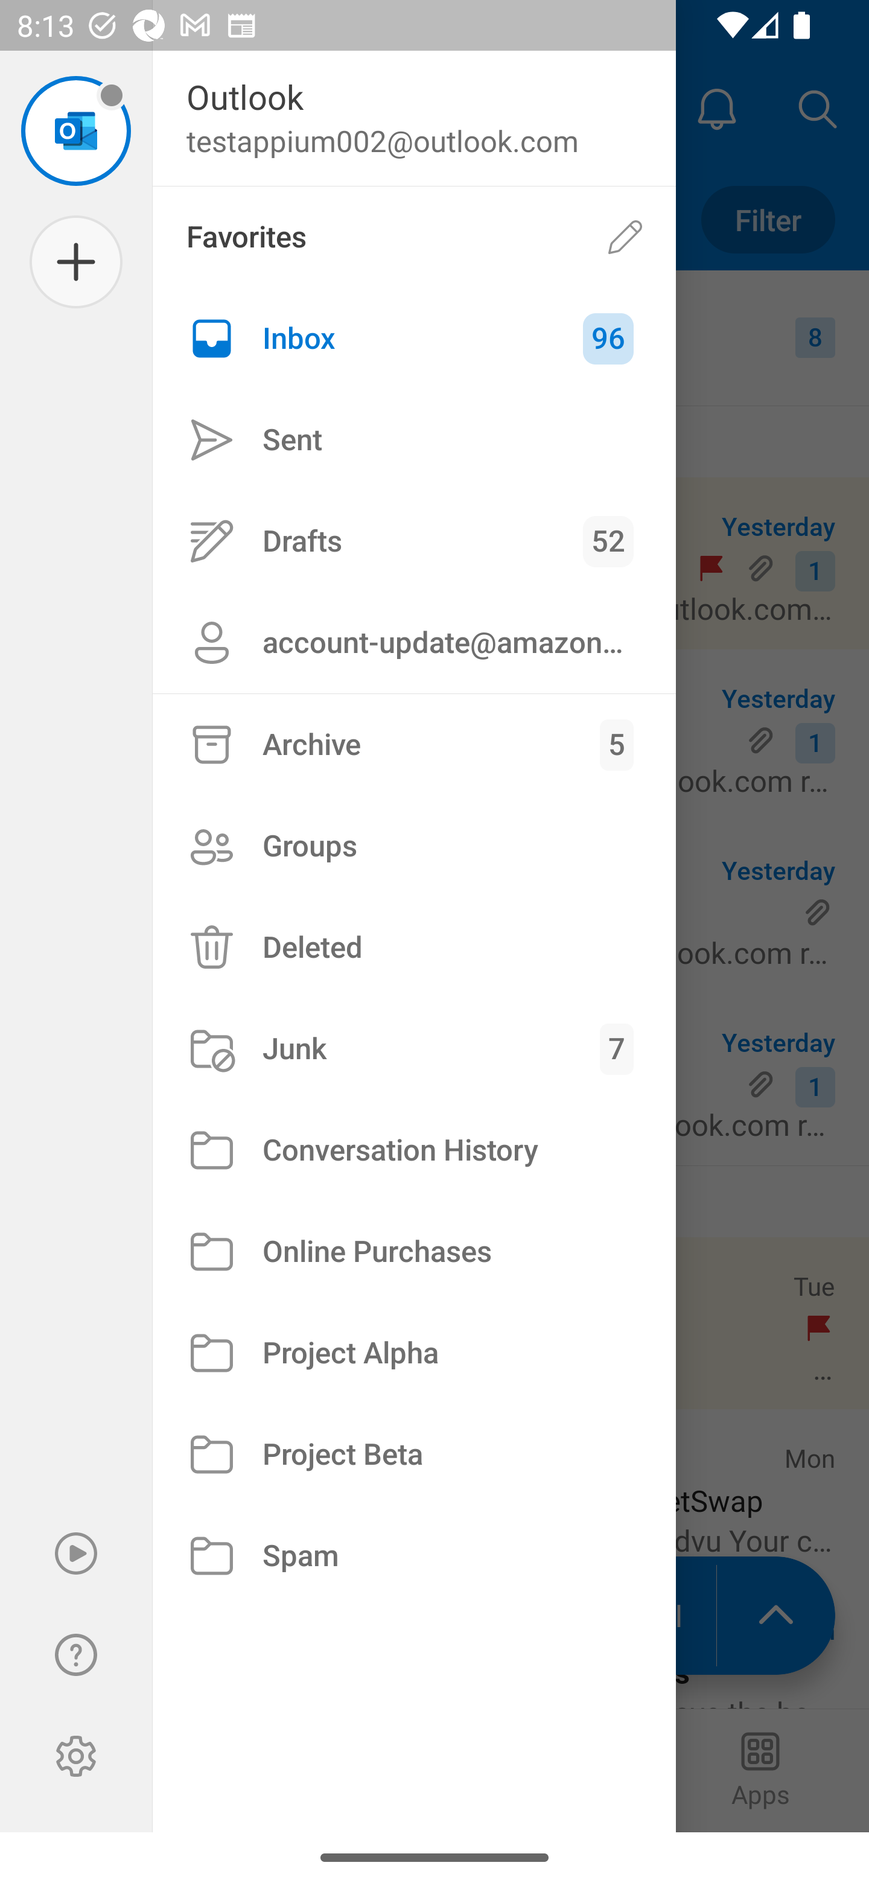 The height and width of the screenshot is (1883, 869). I want to click on Deleted Deleted, 4 of 10, level 1, so click(414, 947).